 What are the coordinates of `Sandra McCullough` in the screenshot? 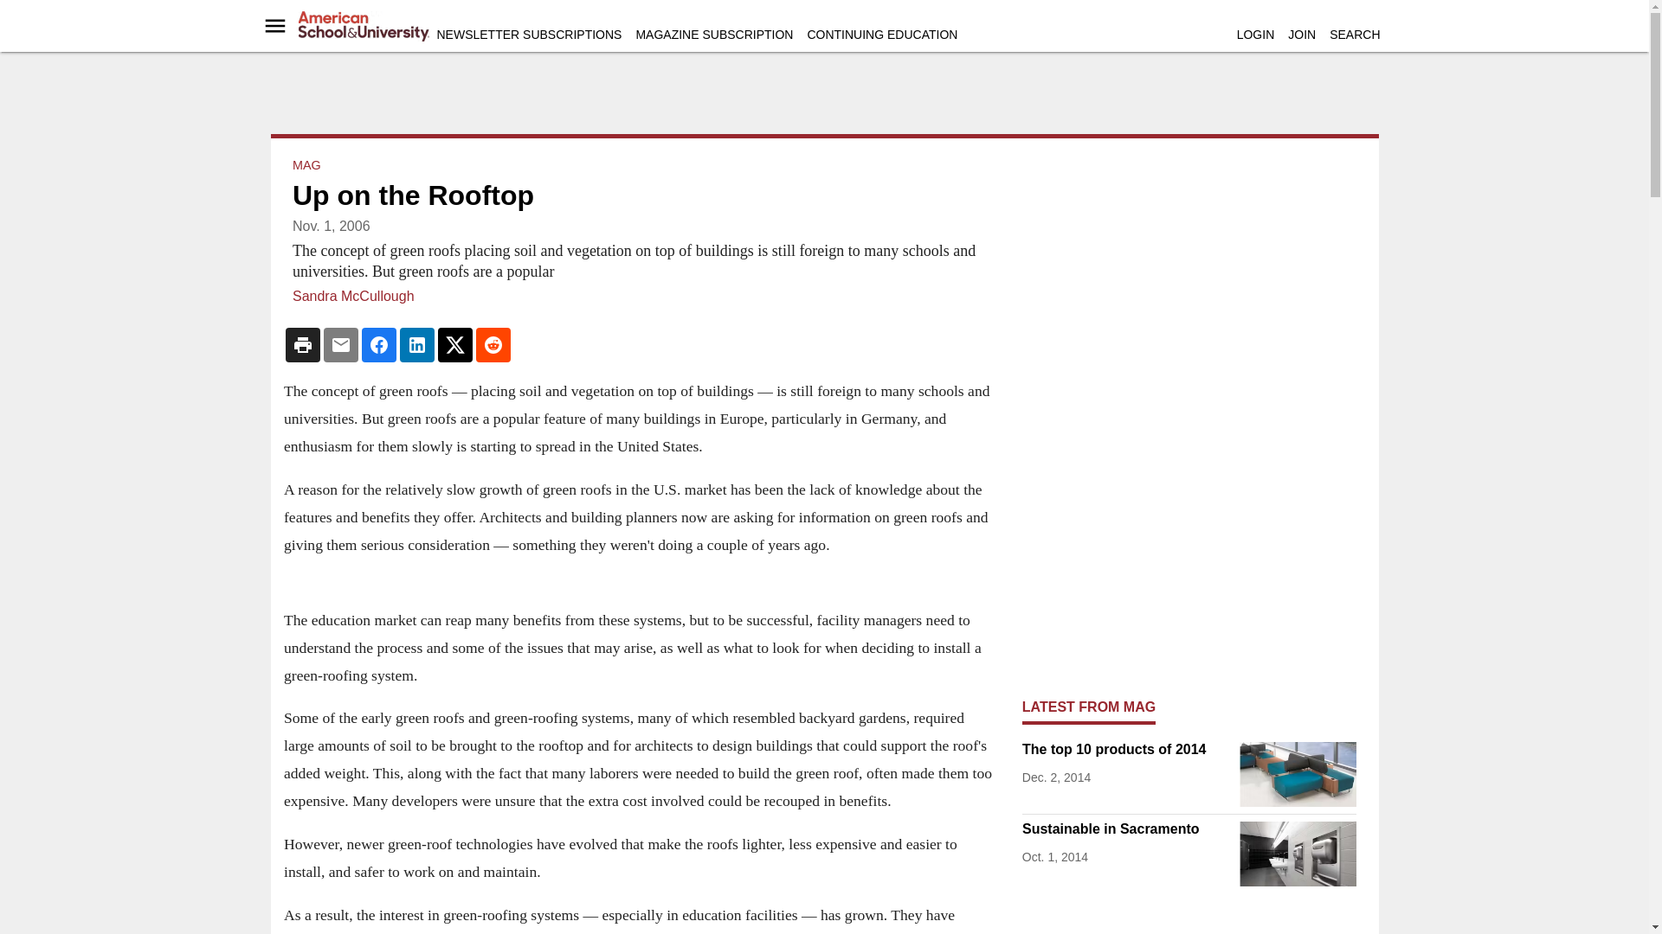 It's located at (353, 296).